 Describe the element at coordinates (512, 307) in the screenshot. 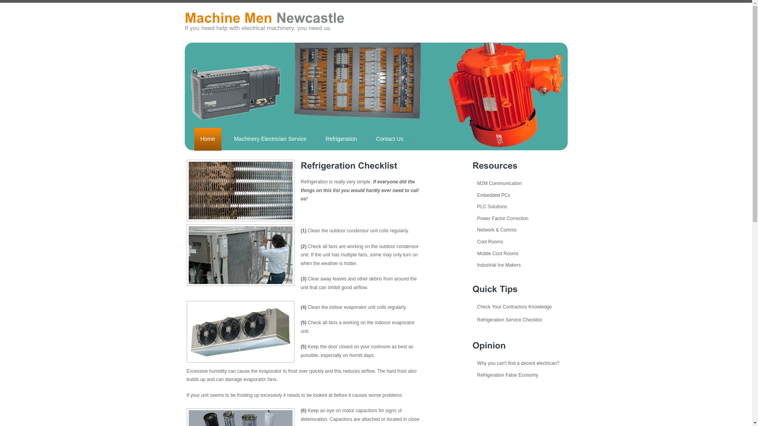

I see `Check Your Contractors Knowledge` at that location.